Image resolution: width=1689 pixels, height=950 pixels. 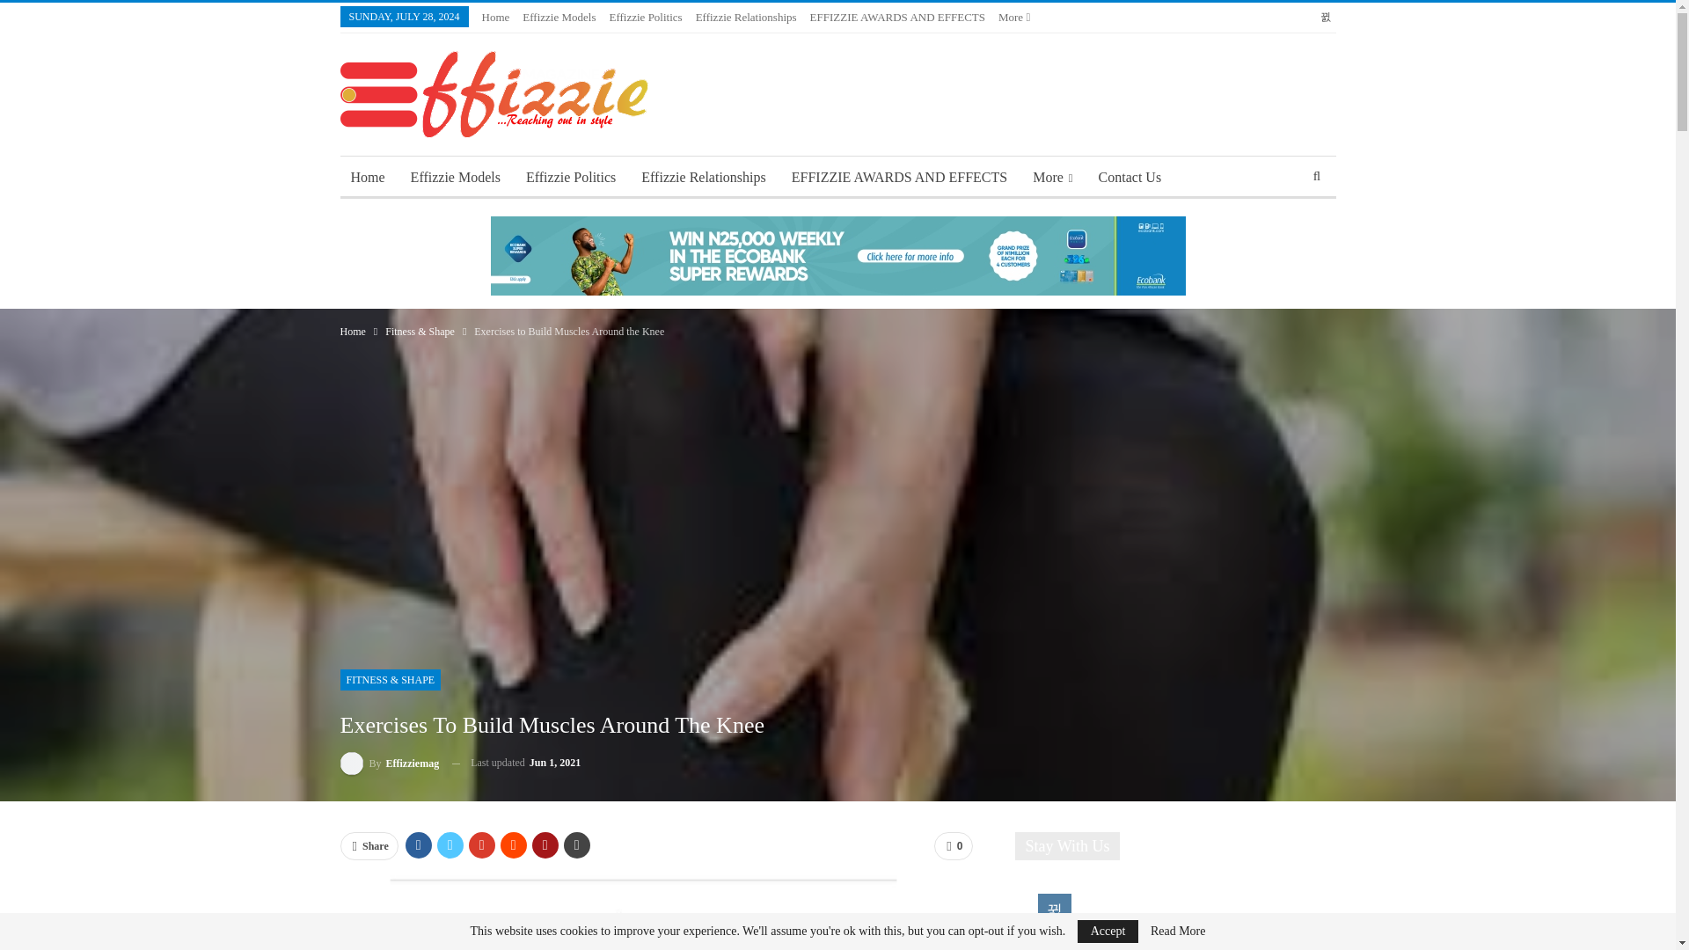 What do you see at coordinates (389, 764) in the screenshot?
I see `By Effizziemag` at bounding box center [389, 764].